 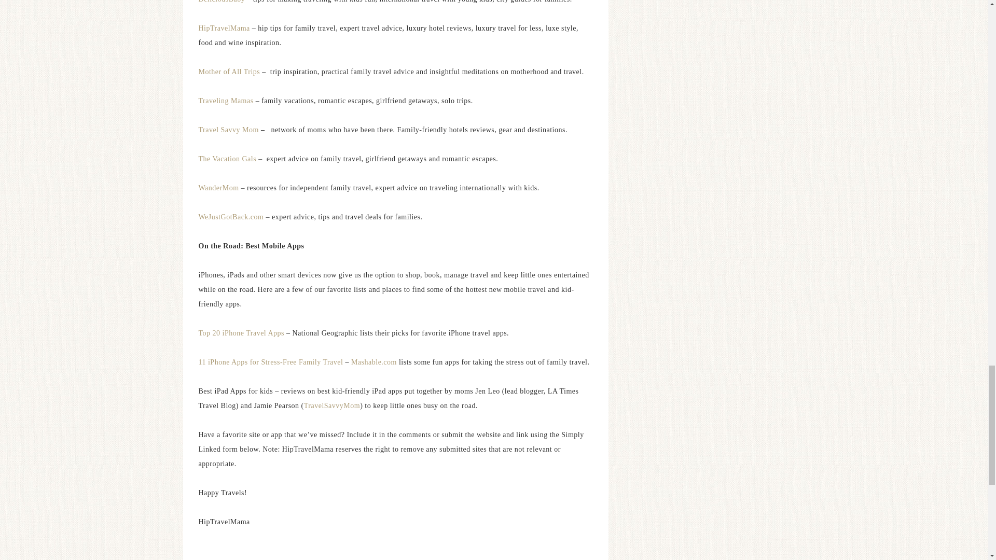 I want to click on Traveling Mamas, so click(x=225, y=101).